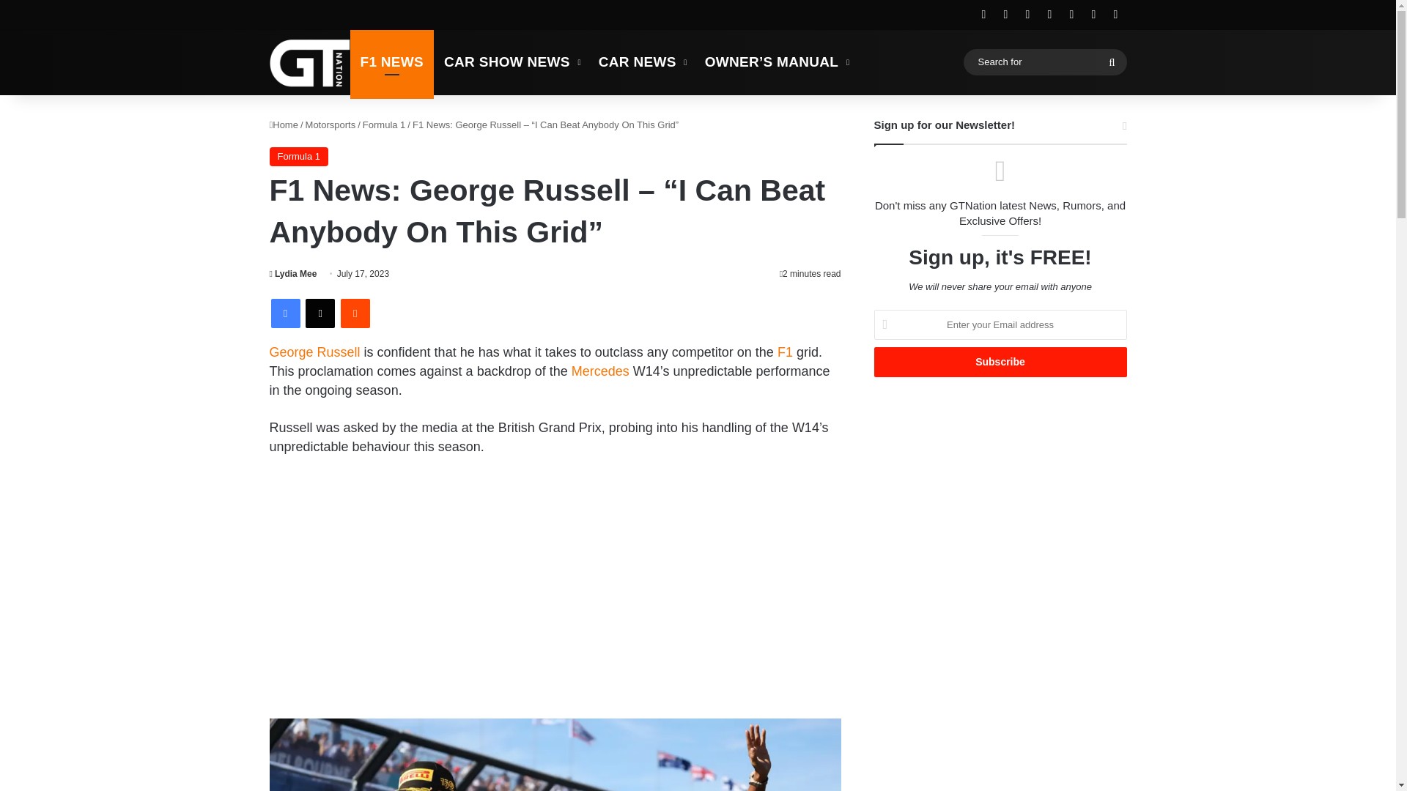  What do you see at coordinates (355, 313) in the screenshot?
I see `Reddit` at bounding box center [355, 313].